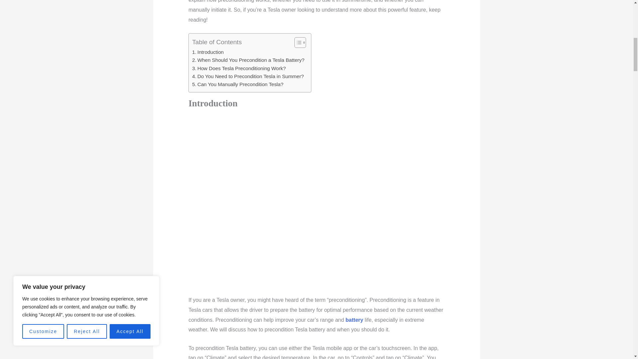 The width and height of the screenshot is (638, 359). Describe the element at coordinates (248, 60) in the screenshot. I see `When Should You Precondition a Tesla Battery?` at that location.